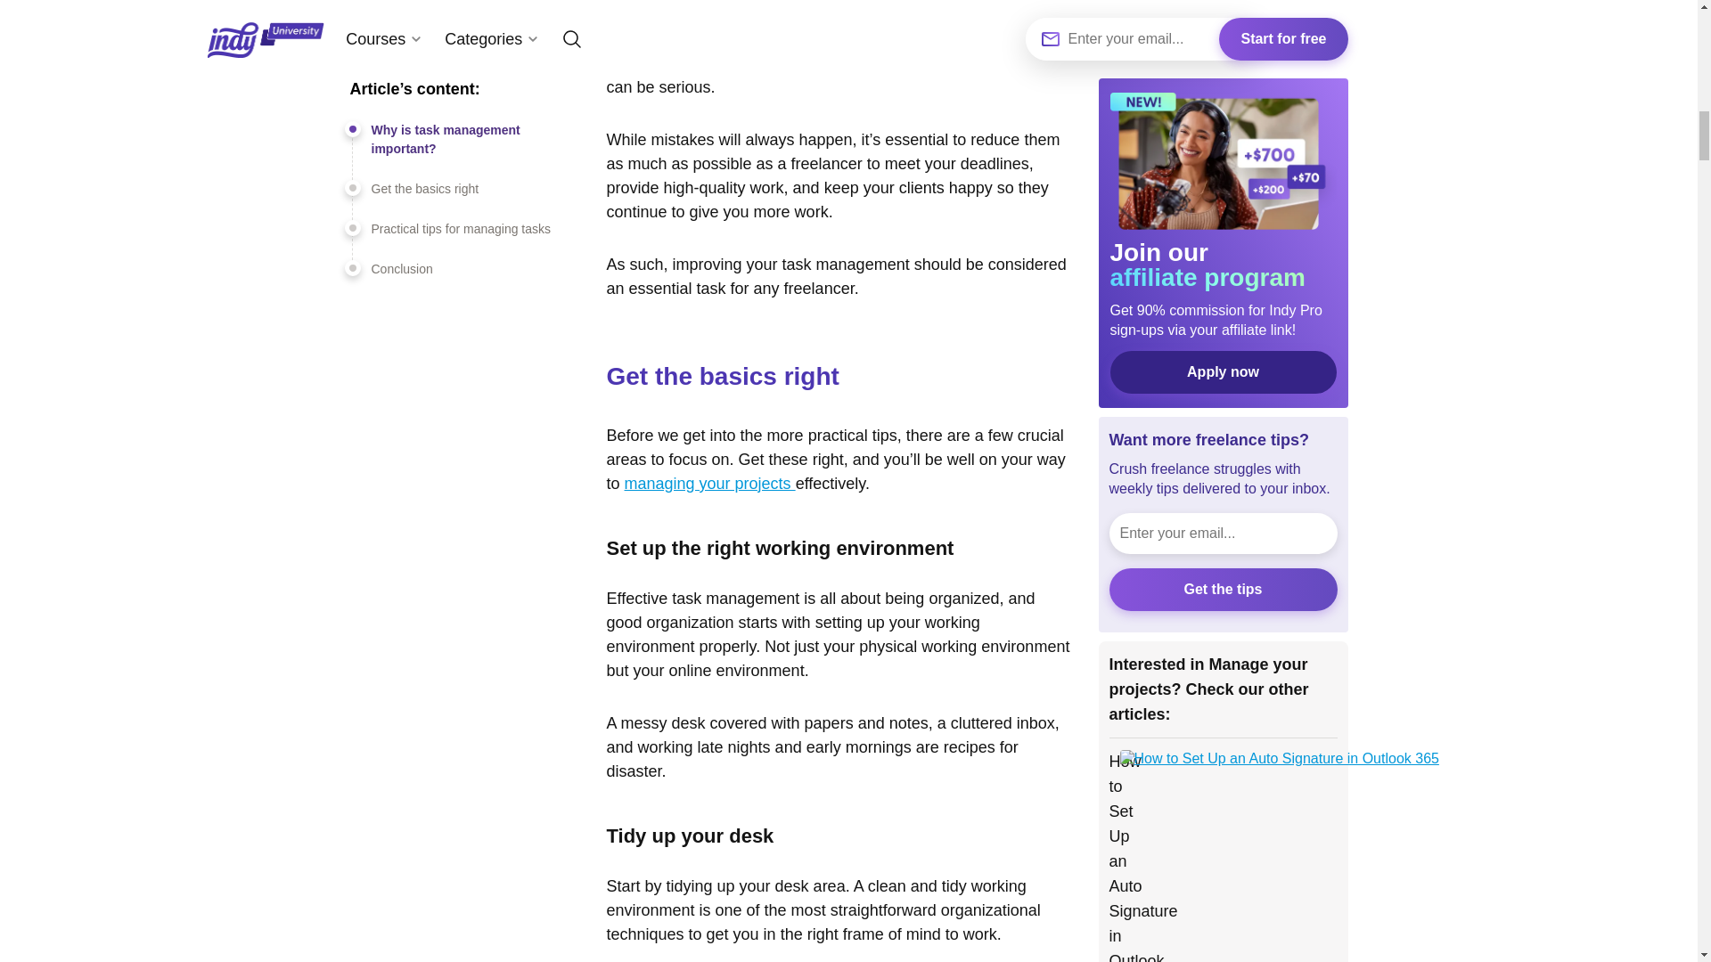 This screenshot has width=1711, height=962. Describe the element at coordinates (1166, 449) in the screenshot. I see `Manage your time` at that location.